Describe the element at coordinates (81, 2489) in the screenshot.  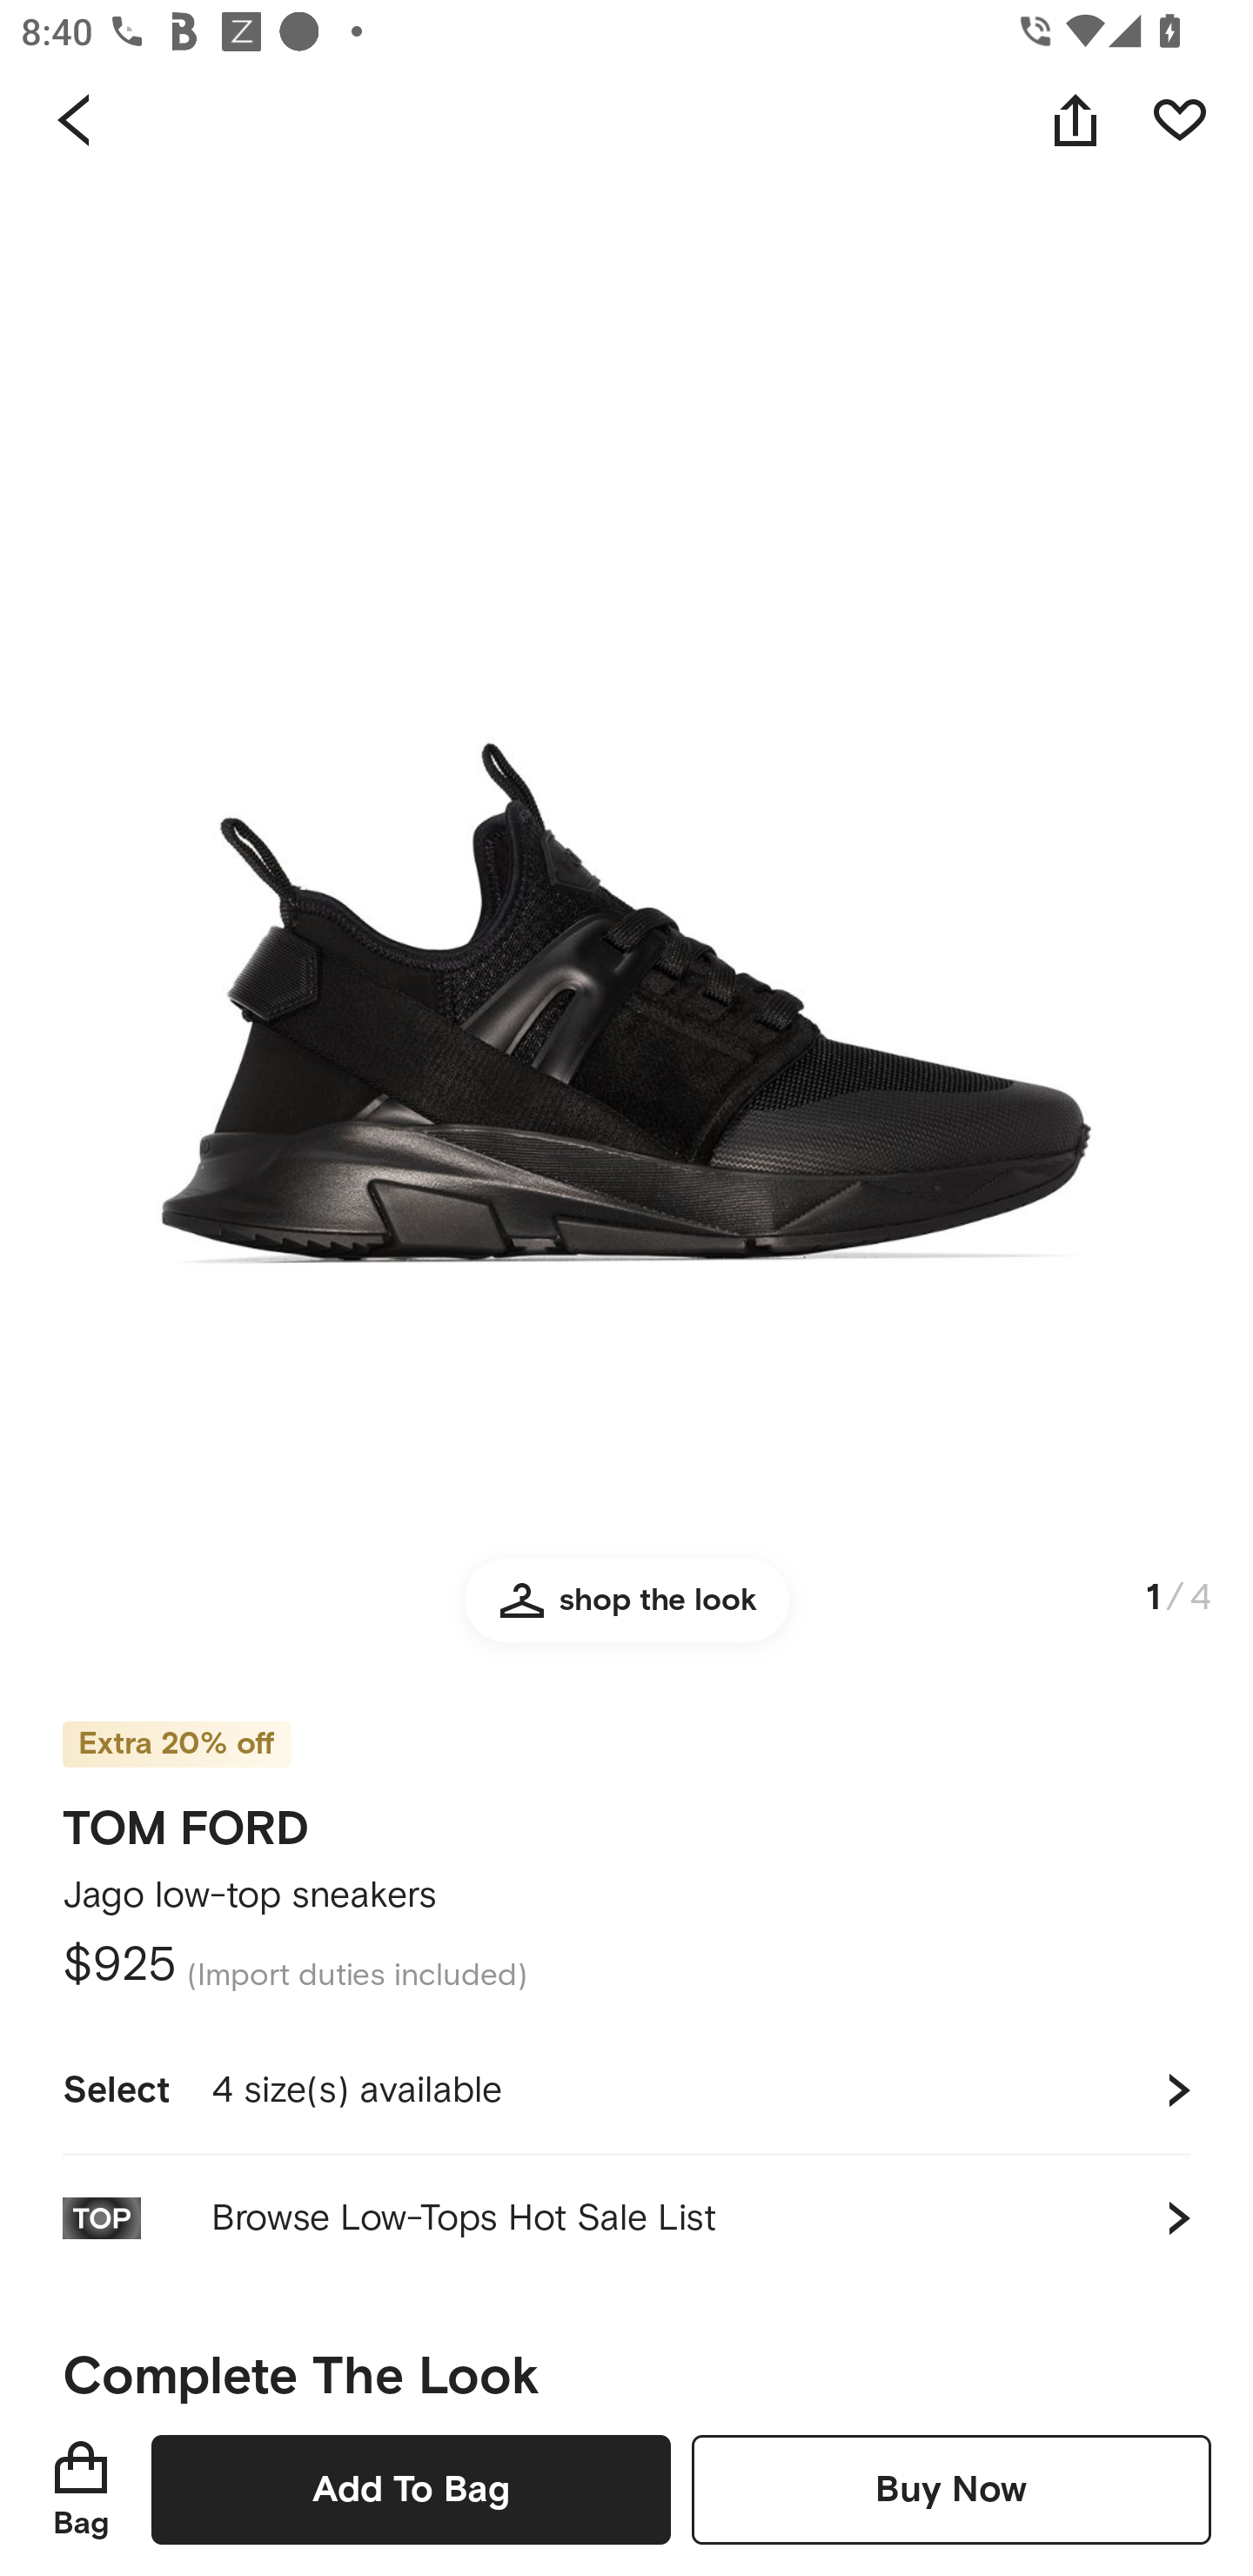
I see `Bag` at that location.